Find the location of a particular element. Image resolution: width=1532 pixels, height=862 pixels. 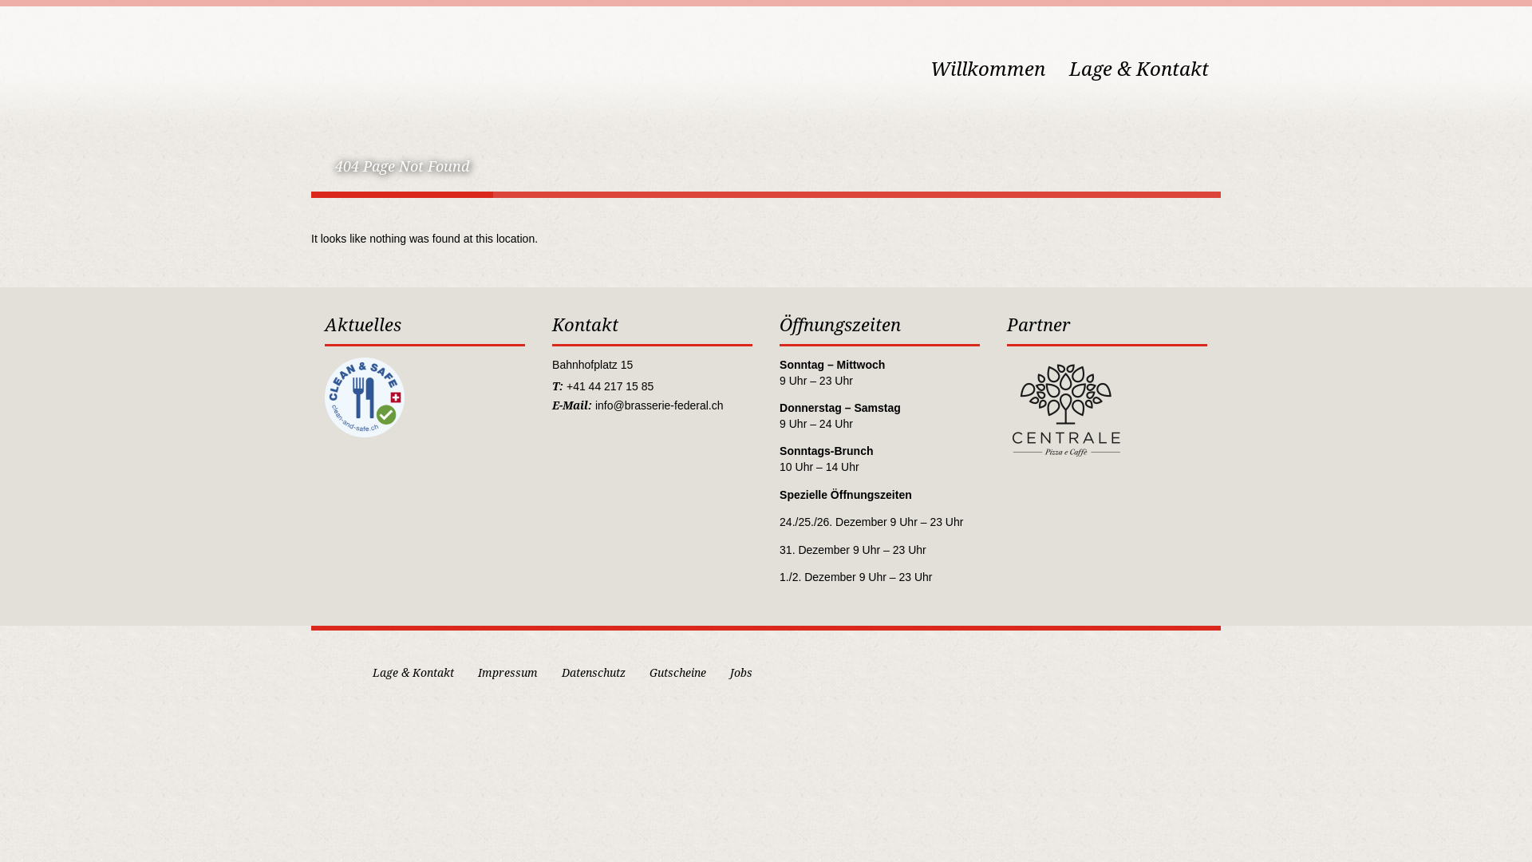

Jobs is located at coordinates (741, 673).